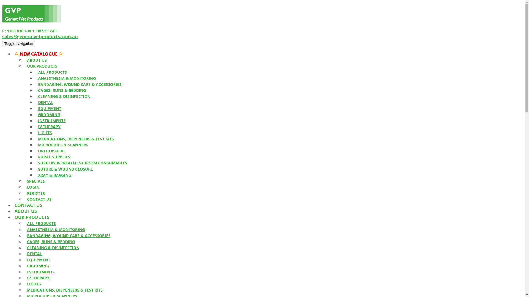  What do you see at coordinates (38, 278) in the screenshot?
I see `IV THERAPY` at bounding box center [38, 278].